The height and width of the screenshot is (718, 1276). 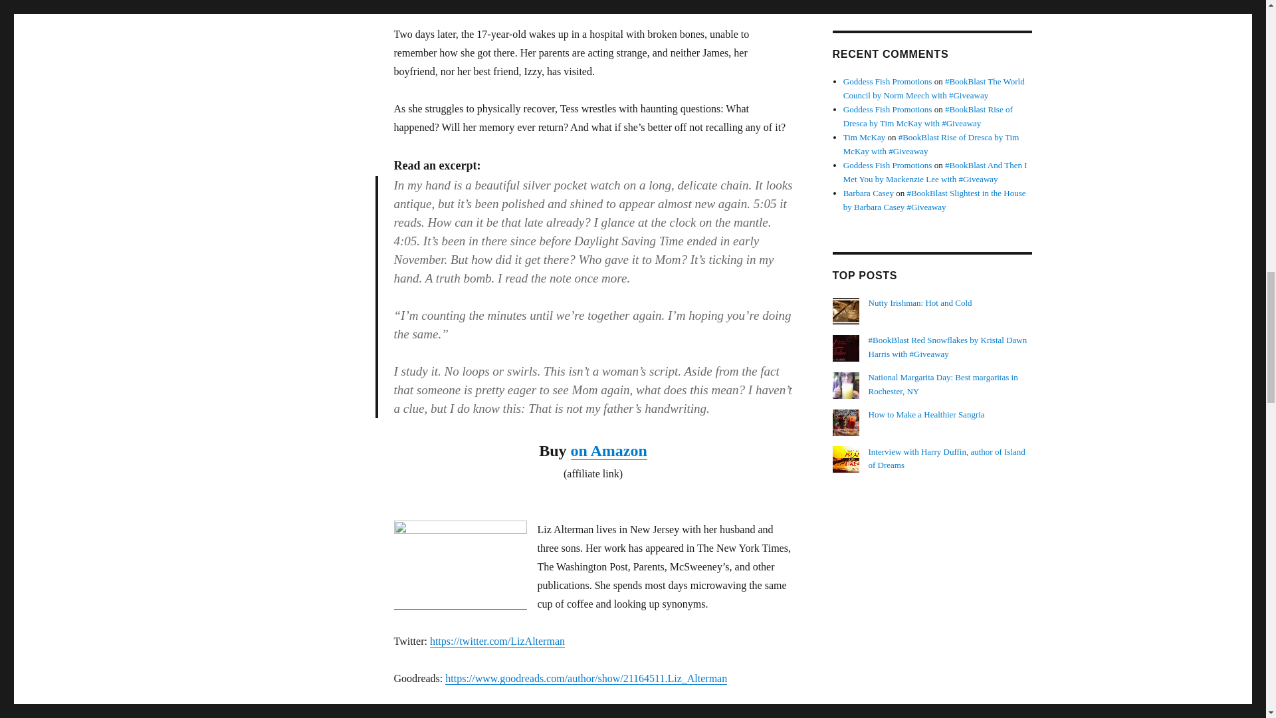 What do you see at coordinates (609, 451) in the screenshot?
I see `on Amazon` at bounding box center [609, 451].